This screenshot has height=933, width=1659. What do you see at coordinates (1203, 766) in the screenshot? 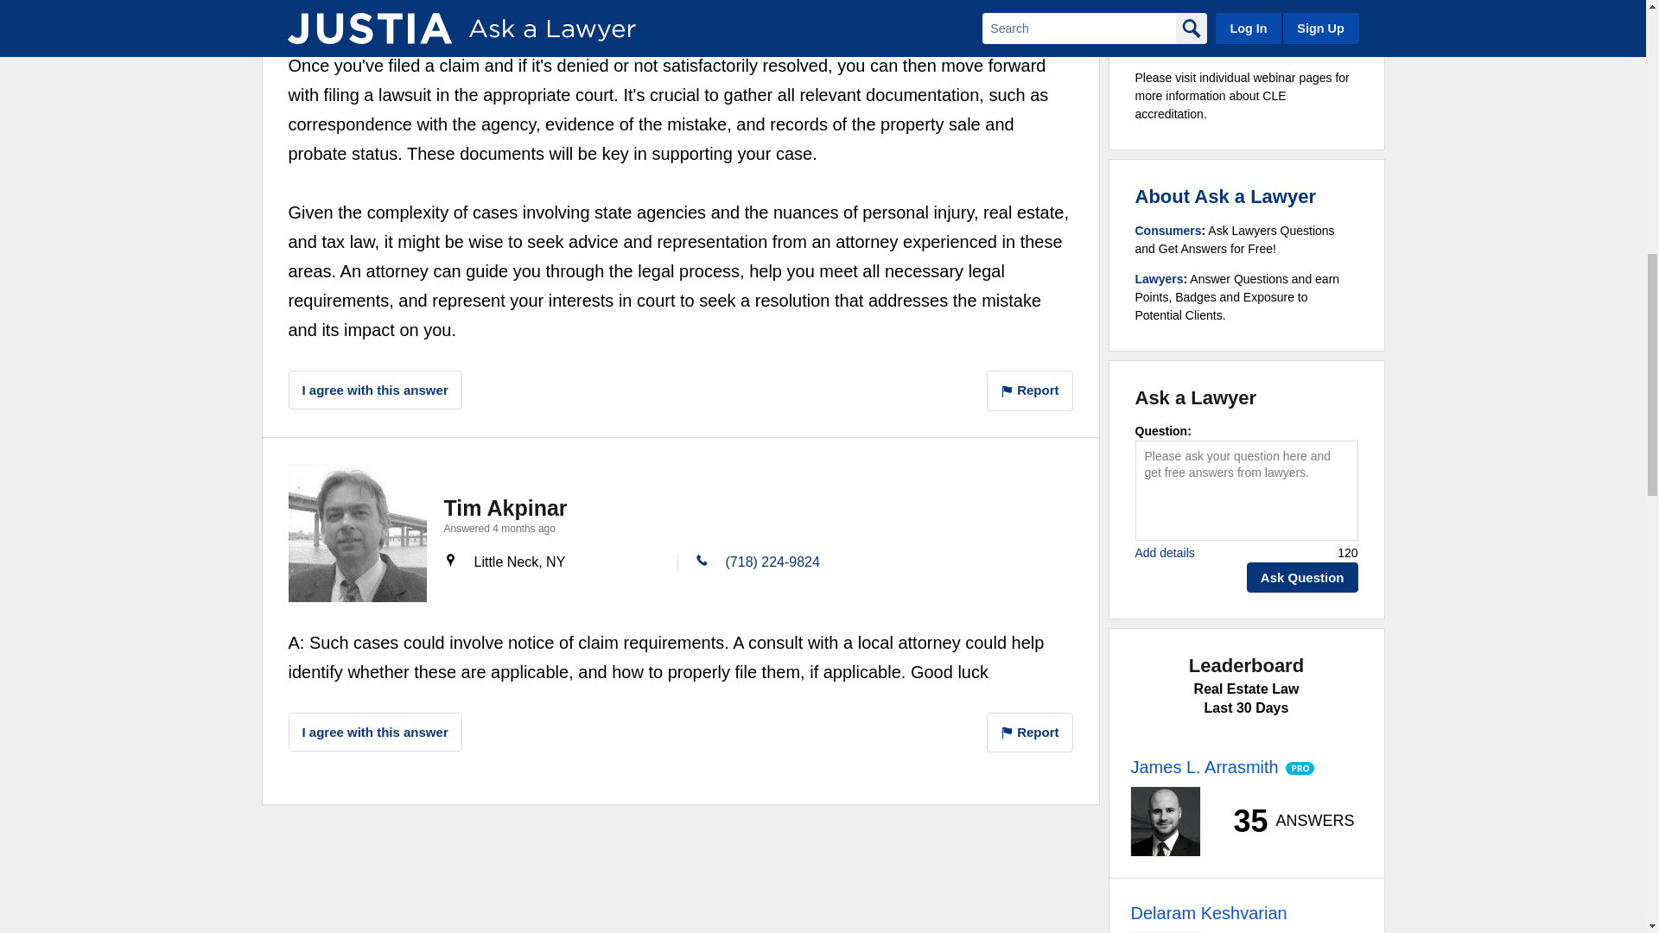
I see `Ask a Lawyer - Leaderboard - Lawyer Name` at bounding box center [1203, 766].